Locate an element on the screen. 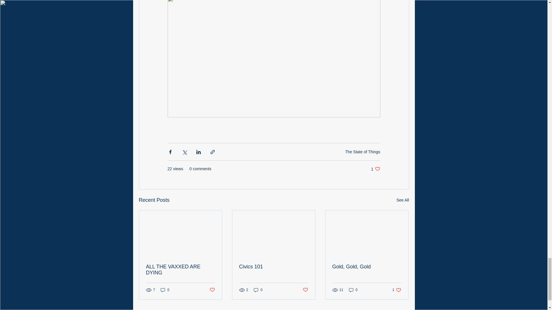 This screenshot has height=310, width=552. ALL THE VAXXED ARE DYING is located at coordinates (375, 169).